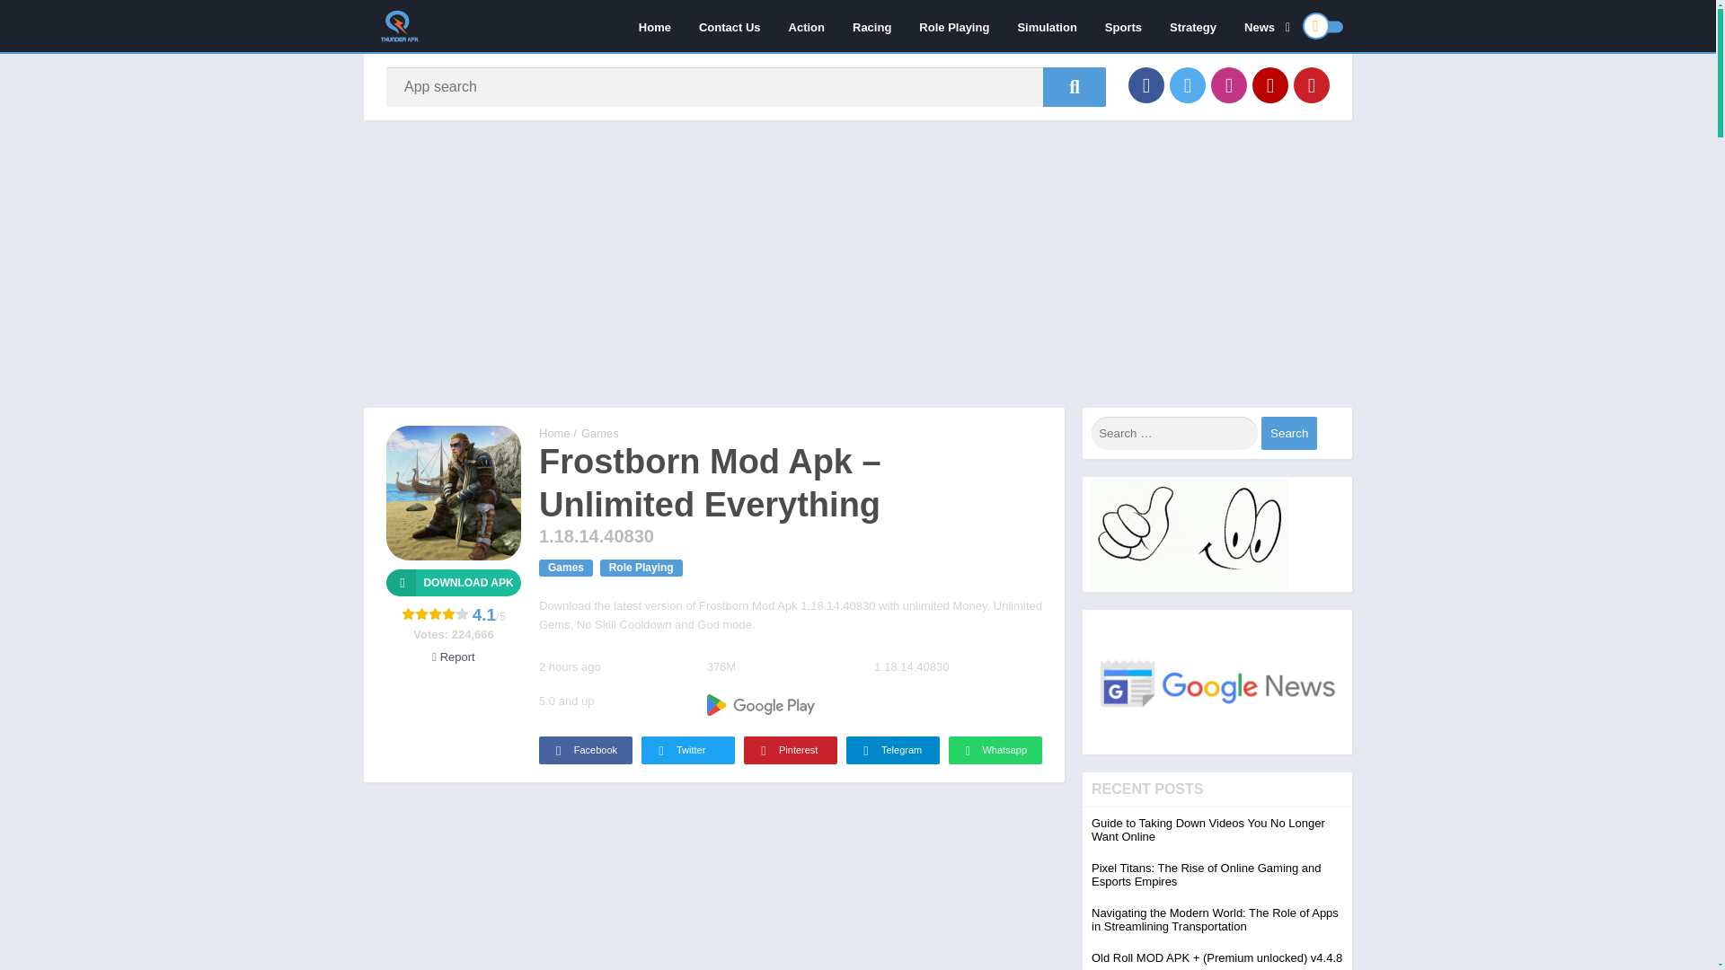 This screenshot has width=1725, height=970. Describe the element at coordinates (1188, 84) in the screenshot. I see `Twitter` at that location.